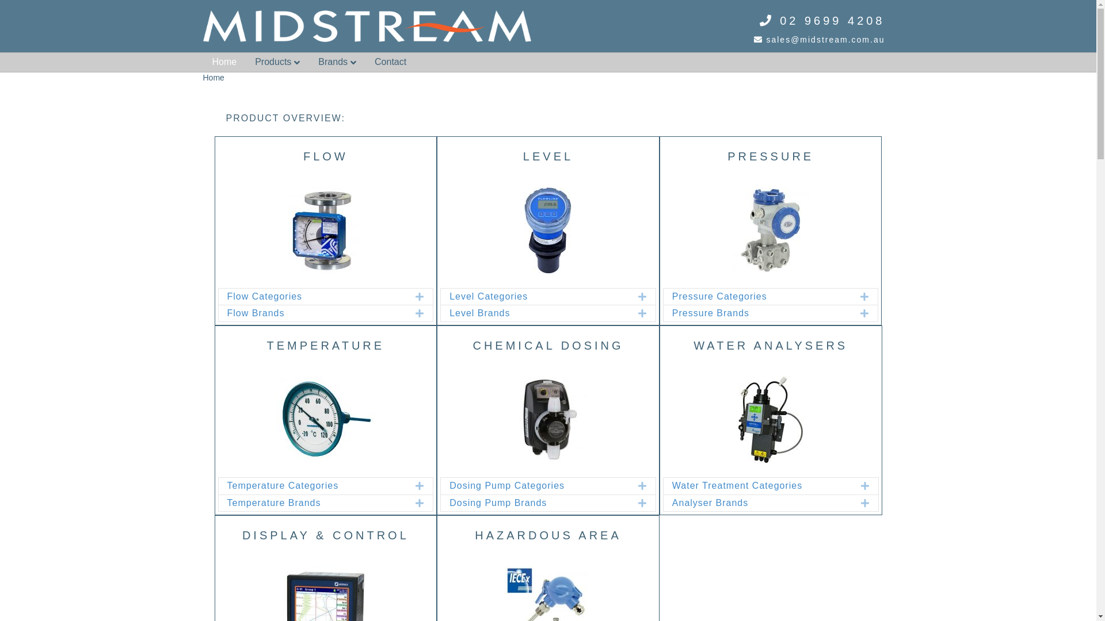  I want to click on Expand, so click(856, 486).